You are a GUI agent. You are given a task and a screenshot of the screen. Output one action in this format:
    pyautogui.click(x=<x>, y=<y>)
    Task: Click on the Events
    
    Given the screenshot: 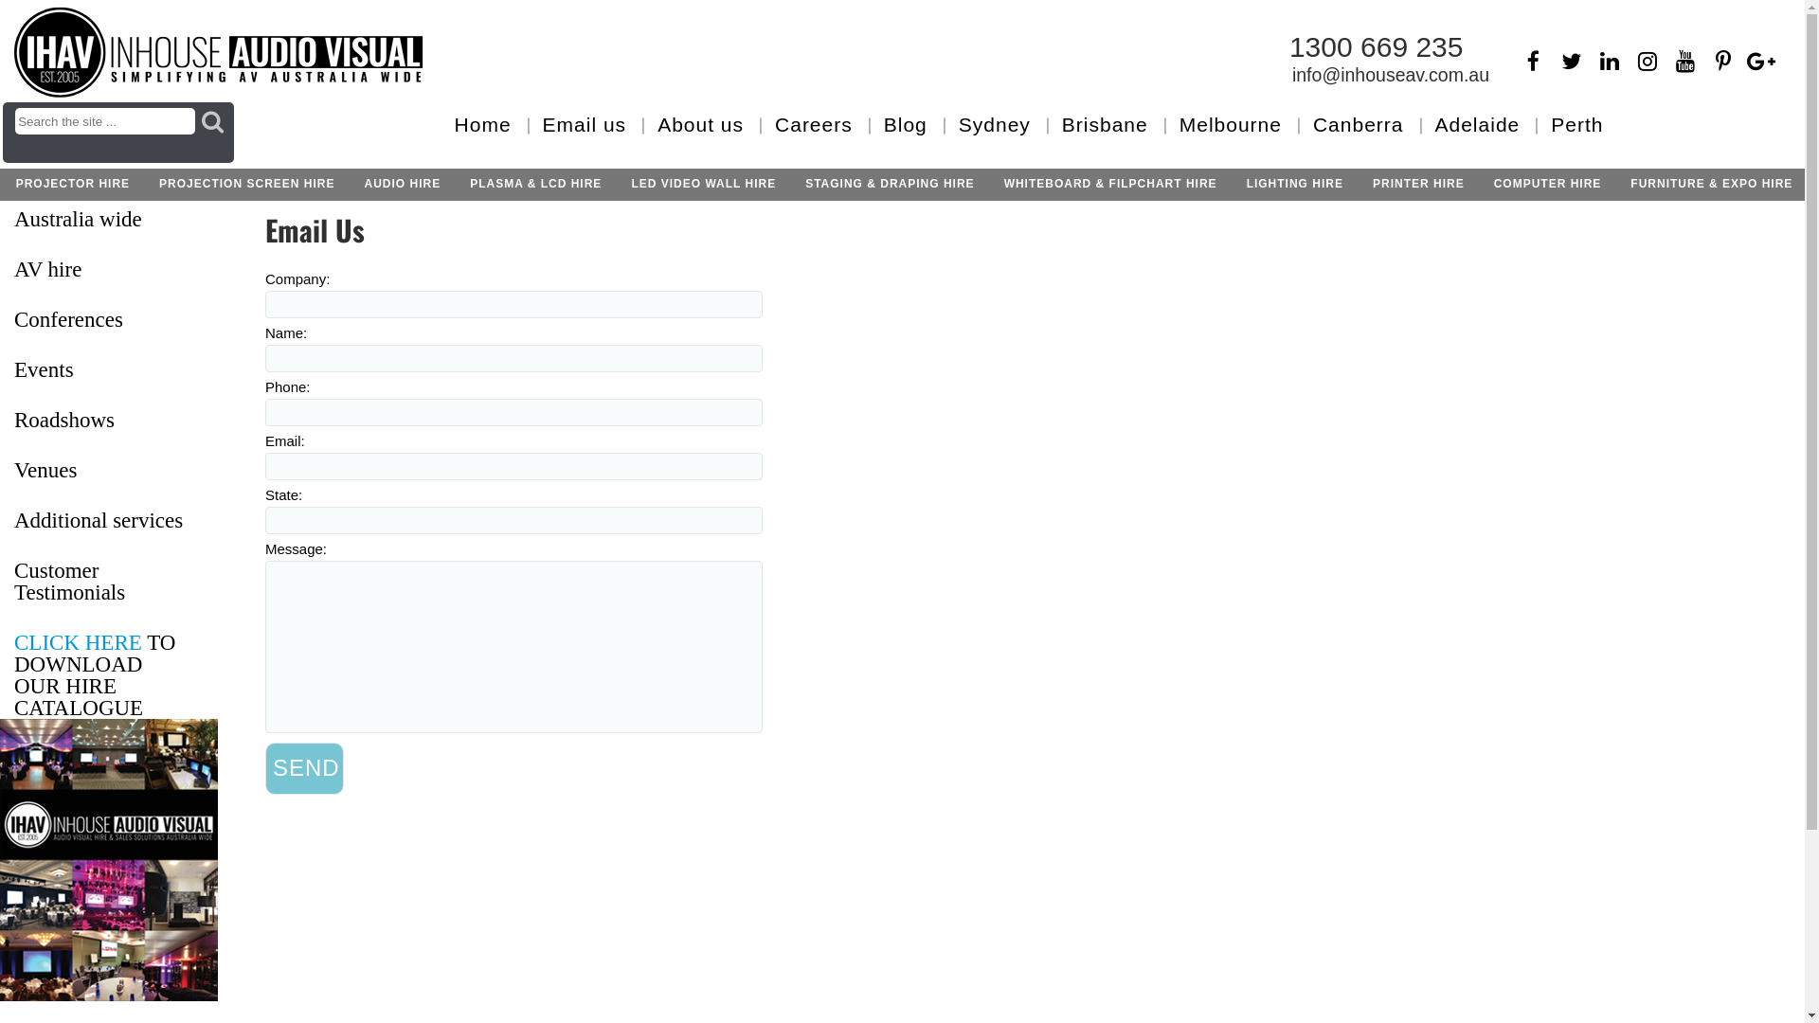 What is the action you would take?
    pyautogui.click(x=109, y=369)
    